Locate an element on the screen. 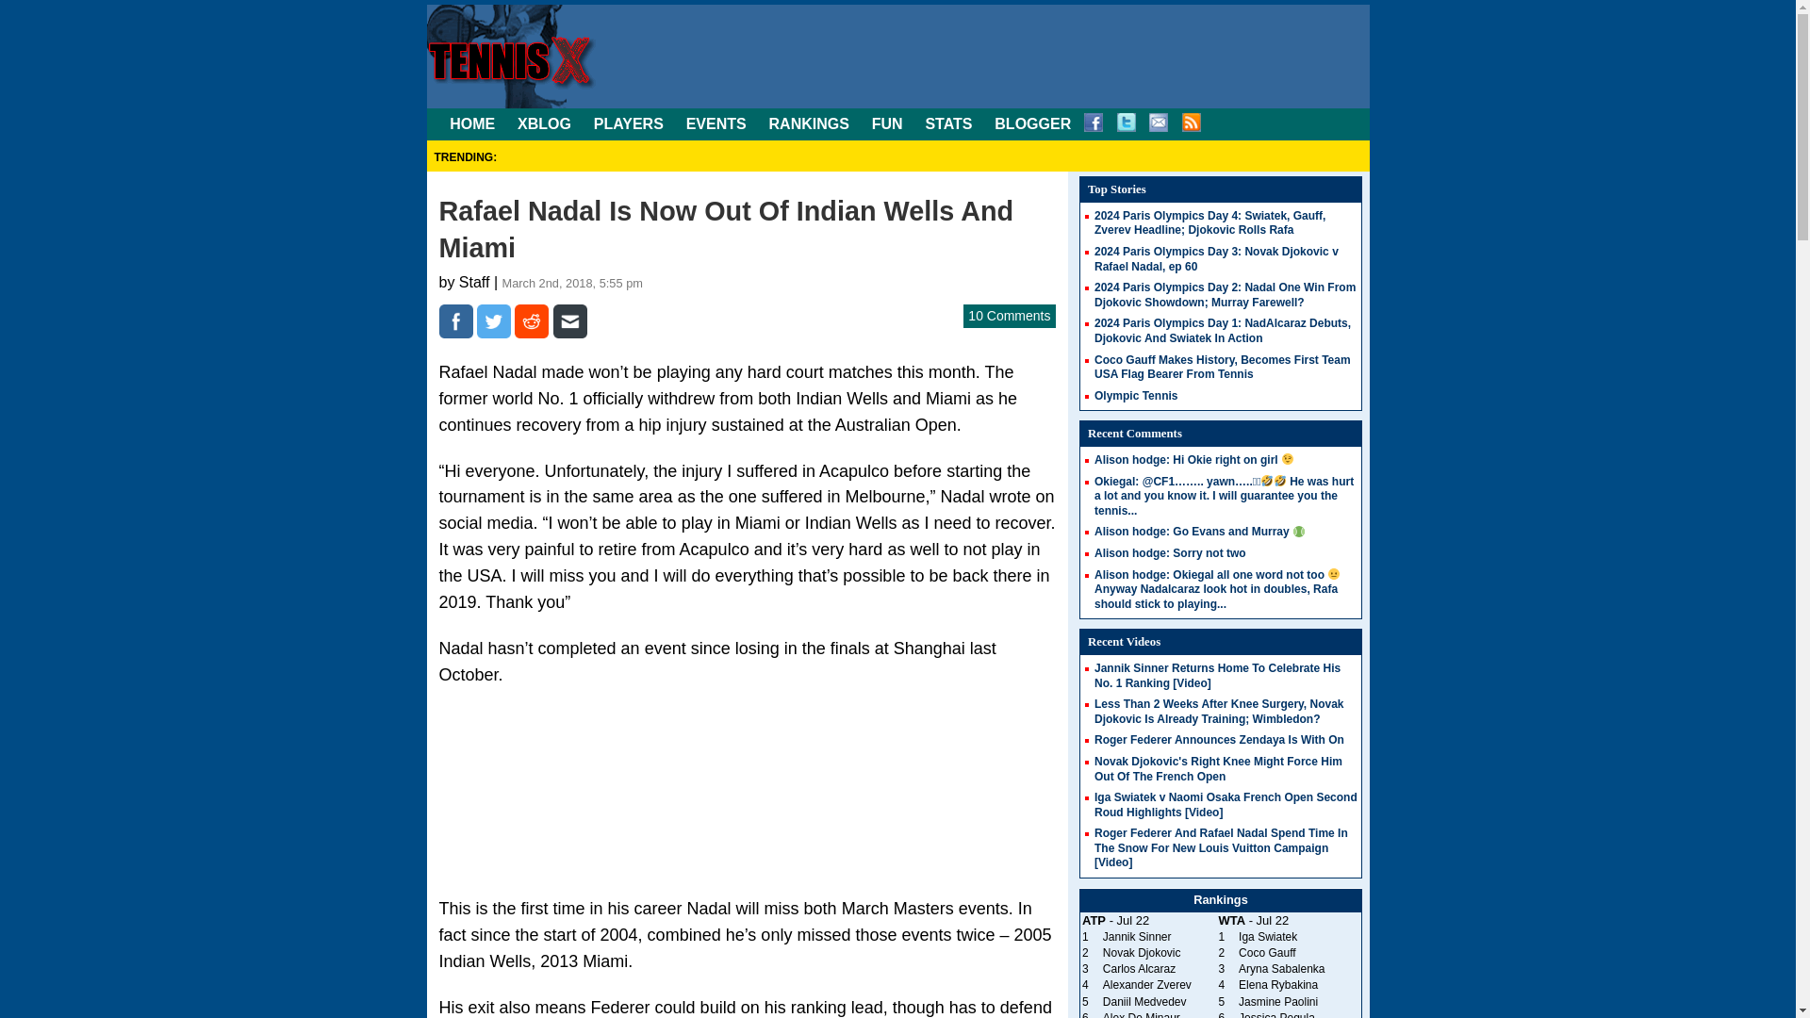 The height and width of the screenshot is (1018, 1810). PLAYERS is located at coordinates (628, 124).